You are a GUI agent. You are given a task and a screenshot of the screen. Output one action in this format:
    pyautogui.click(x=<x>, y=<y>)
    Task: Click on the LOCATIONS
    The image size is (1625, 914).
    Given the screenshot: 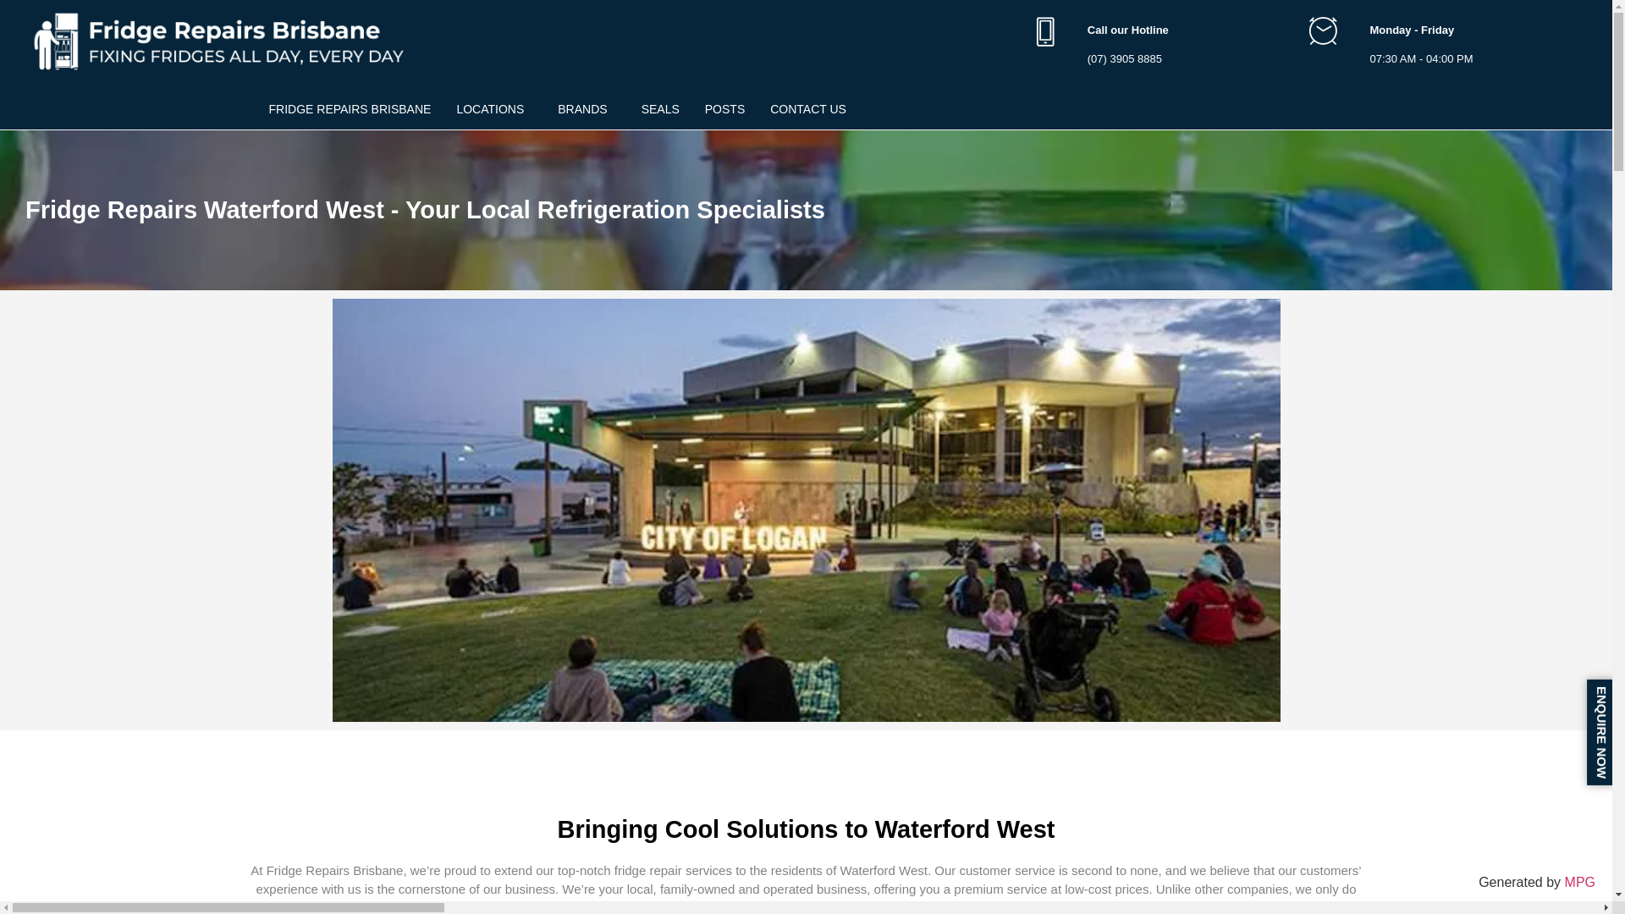 What is the action you would take?
    pyautogui.click(x=494, y=108)
    